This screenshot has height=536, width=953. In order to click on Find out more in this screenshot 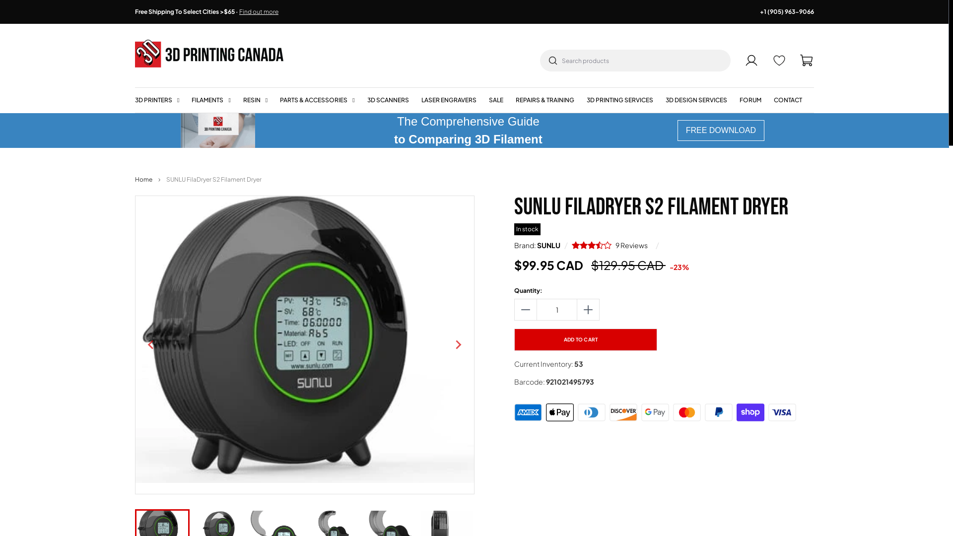, I will do `click(259, 12)`.